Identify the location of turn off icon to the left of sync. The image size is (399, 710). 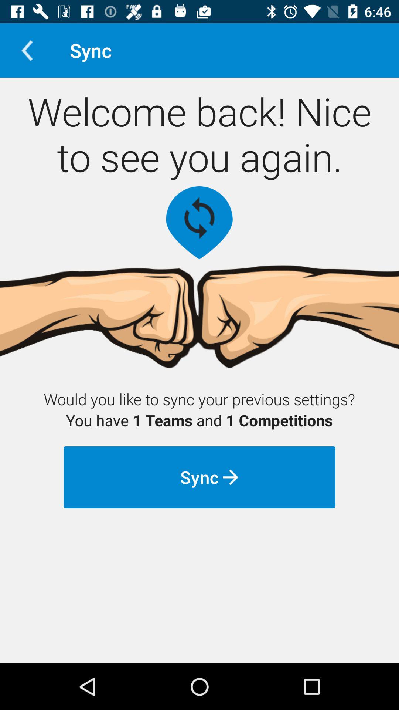
(27, 50).